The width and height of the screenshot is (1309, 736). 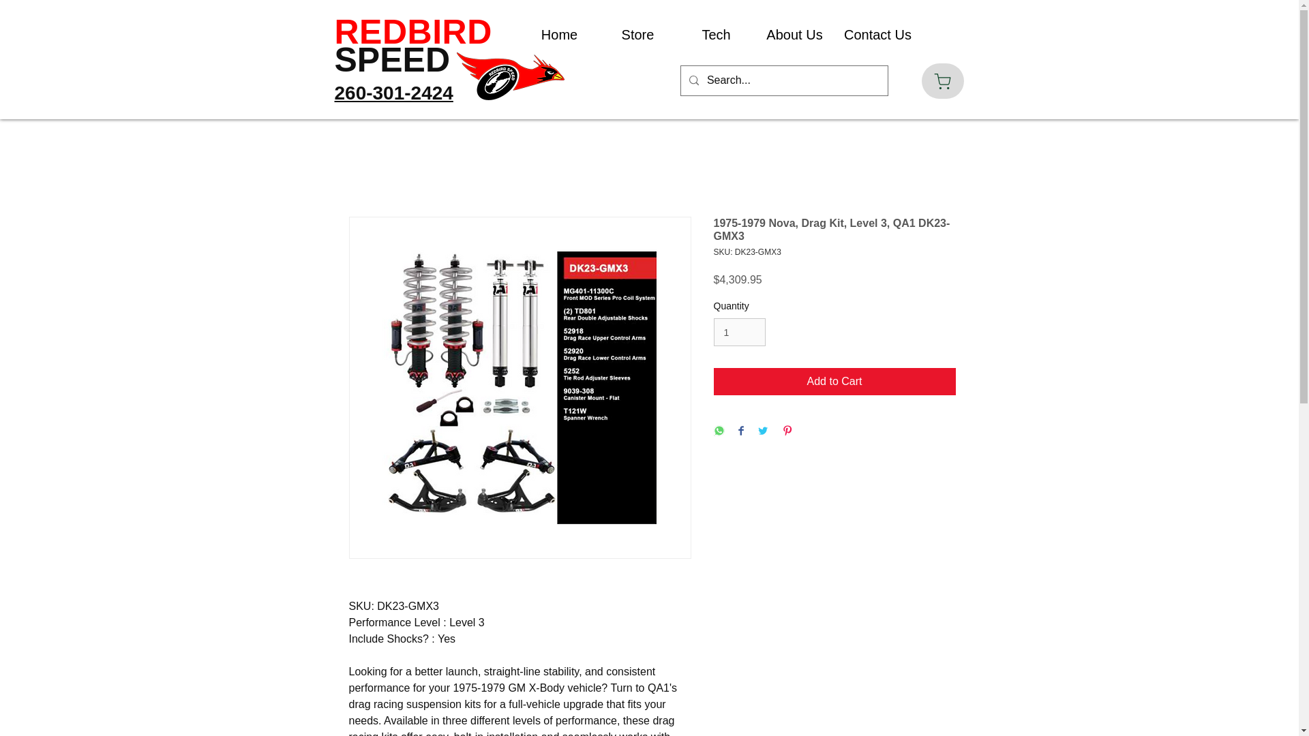 What do you see at coordinates (559, 35) in the screenshot?
I see `Home` at bounding box center [559, 35].